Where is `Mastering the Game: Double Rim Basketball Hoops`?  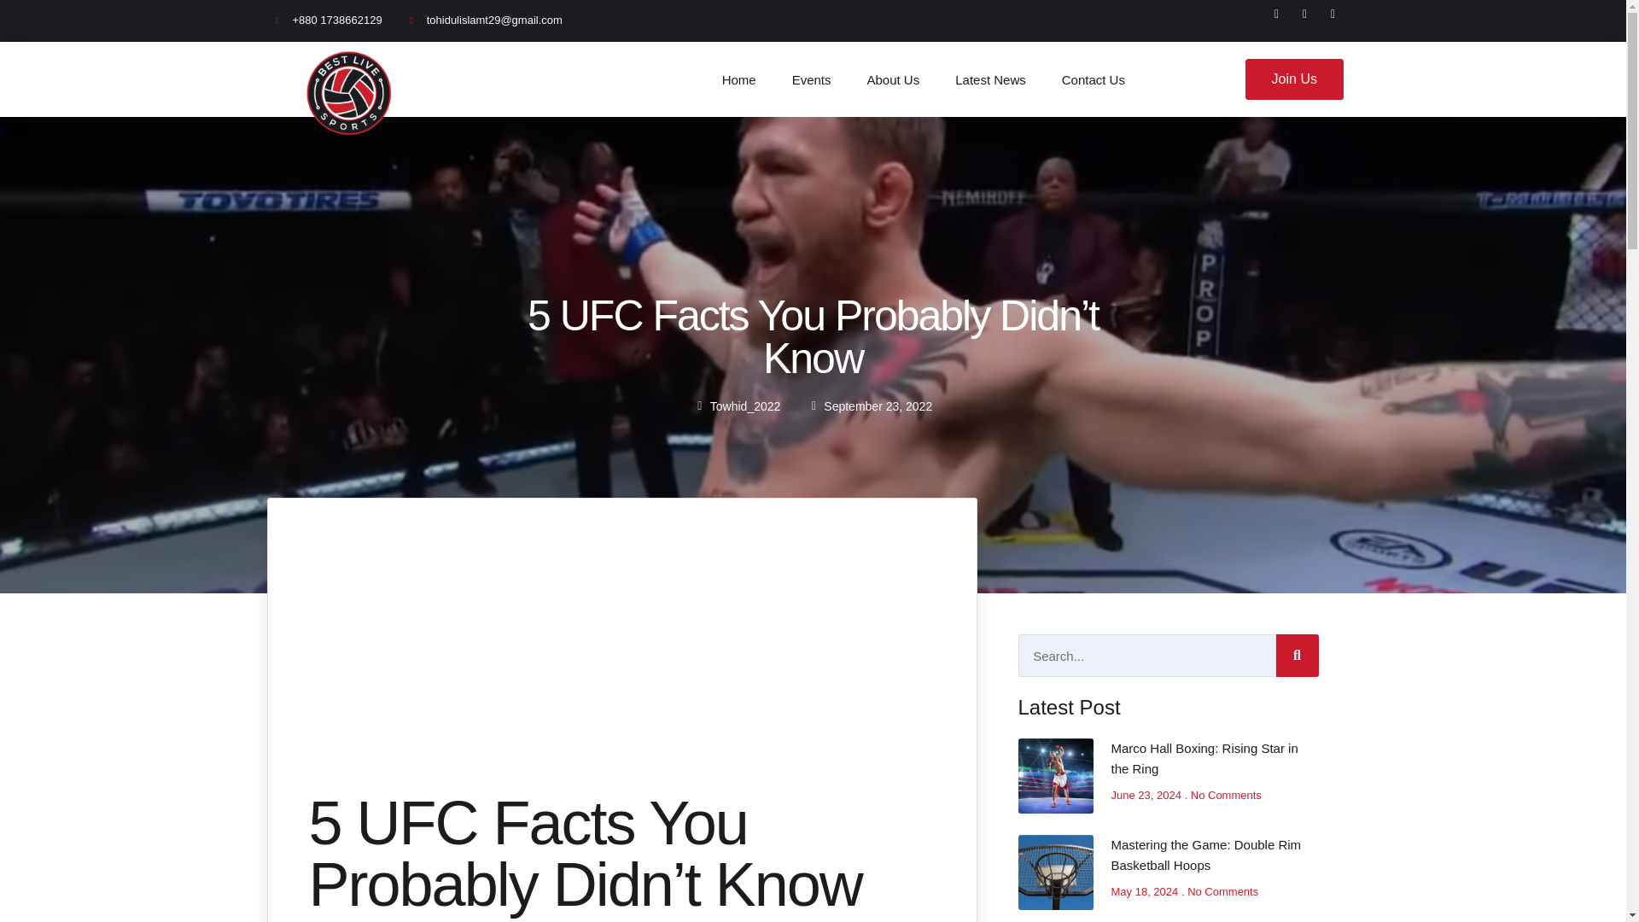
Mastering the Game: Double Rim Basketball Hoops is located at coordinates (1205, 854).